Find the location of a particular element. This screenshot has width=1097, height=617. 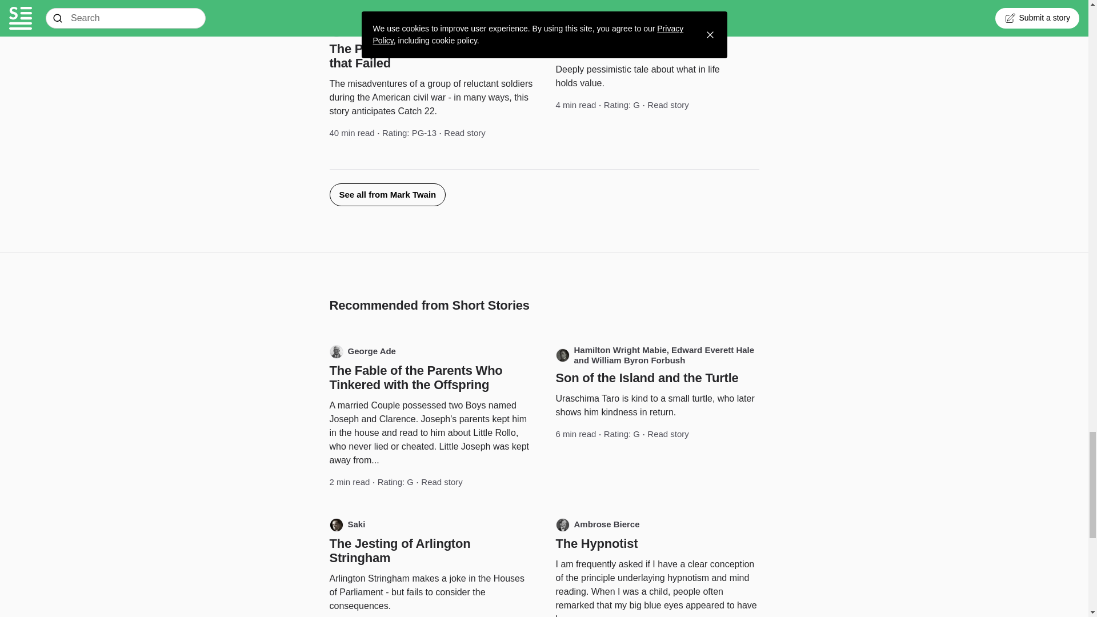

4 min read is located at coordinates (575, 105).